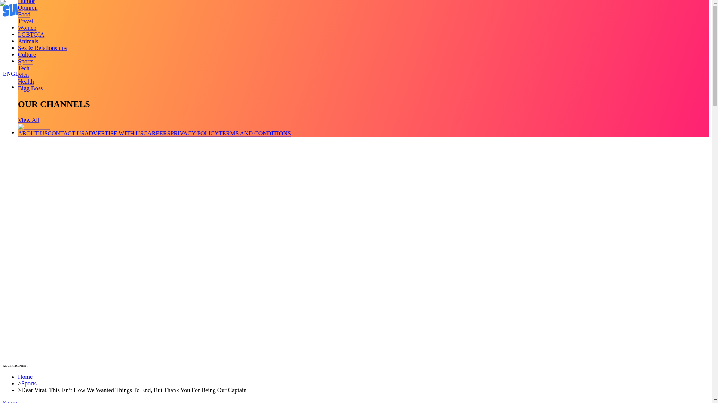 This screenshot has width=718, height=403. What do you see at coordinates (16, 74) in the screenshot?
I see `ENGLISH` at bounding box center [16, 74].